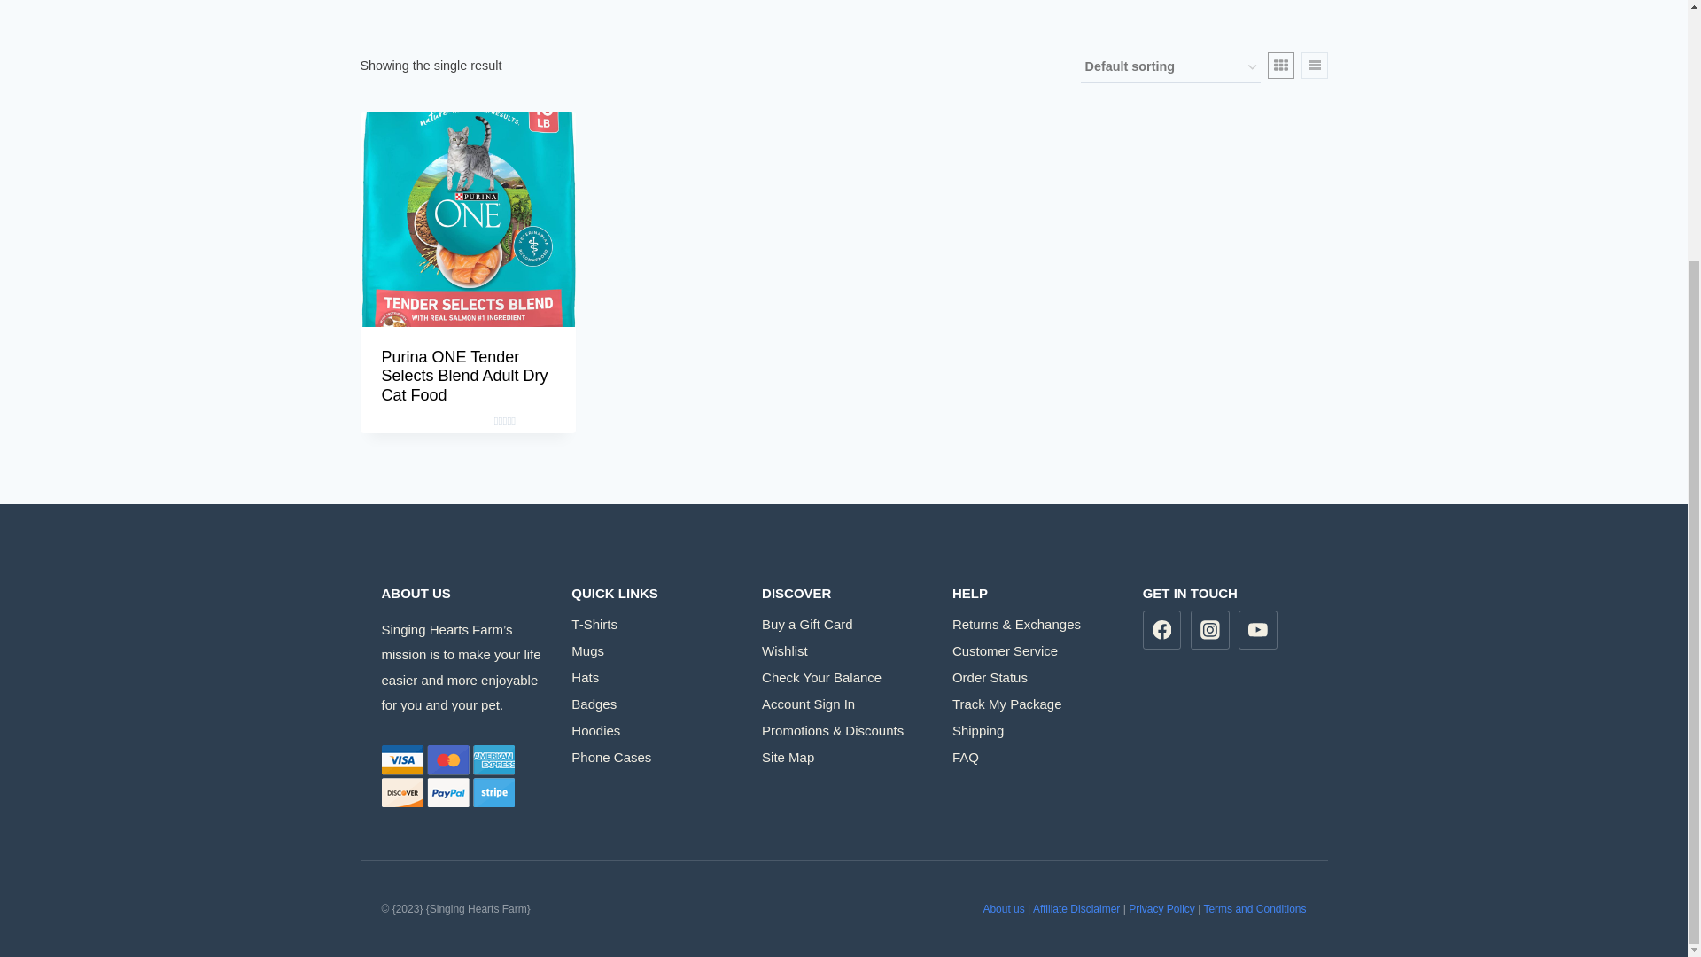  What do you see at coordinates (843, 703) in the screenshot?
I see `Account Sign In` at bounding box center [843, 703].